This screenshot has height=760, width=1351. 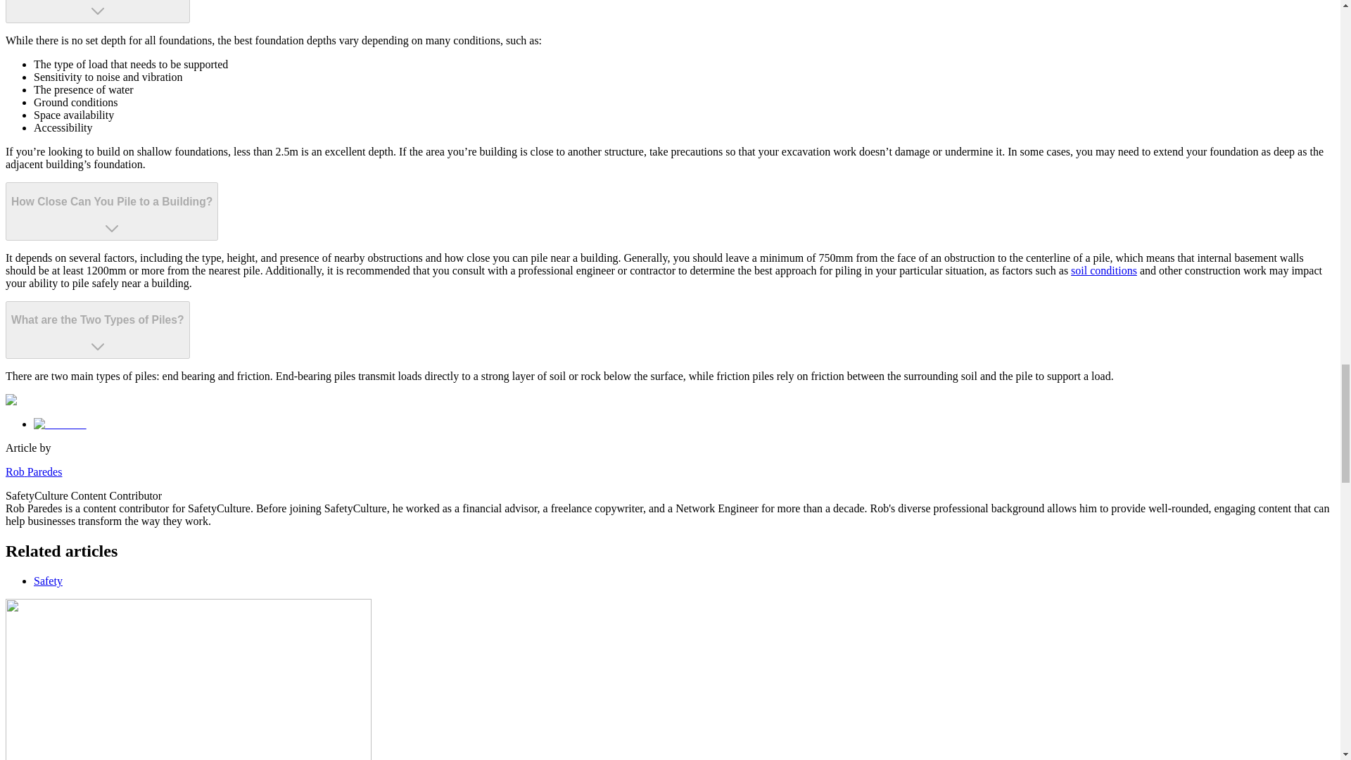 What do you see at coordinates (97, 329) in the screenshot?
I see `What are the Two Types of Piles?` at bounding box center [97, 329].